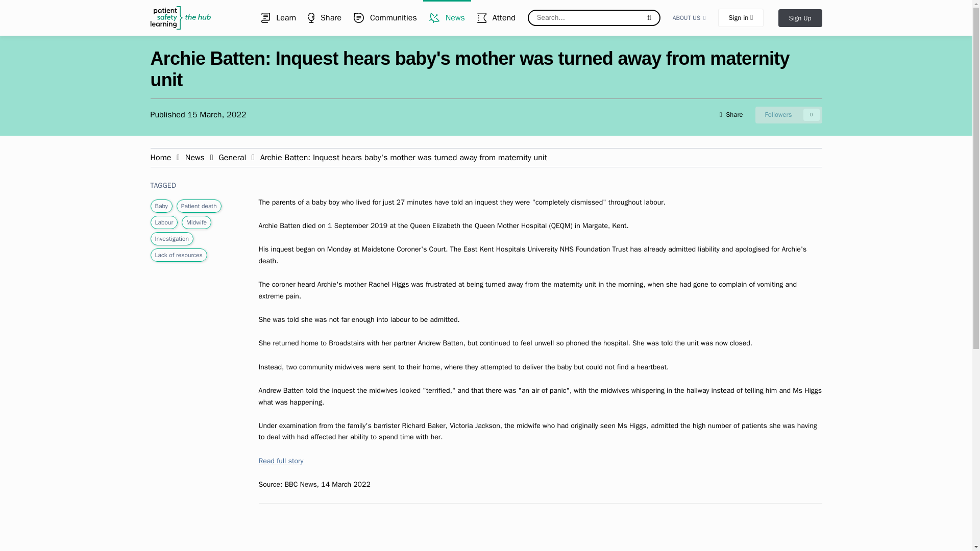 The image size is (980, 551). What do you see at coordinates (199, 206) in the screenshot?
I see `Share` at bounding box center [199, 206].